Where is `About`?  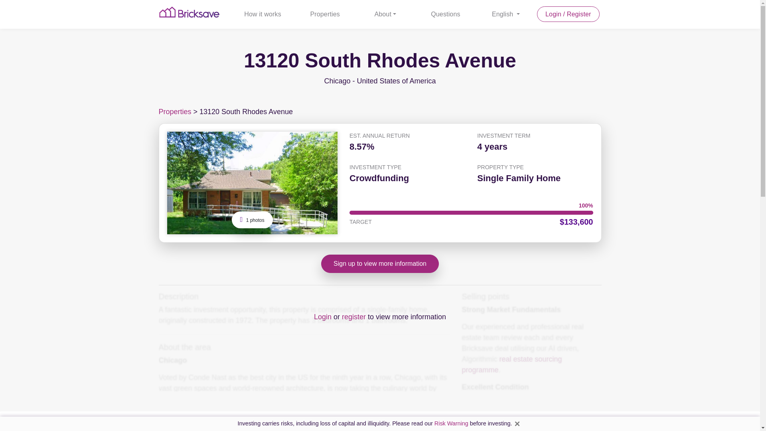 About is located at coordinates (385, 14).